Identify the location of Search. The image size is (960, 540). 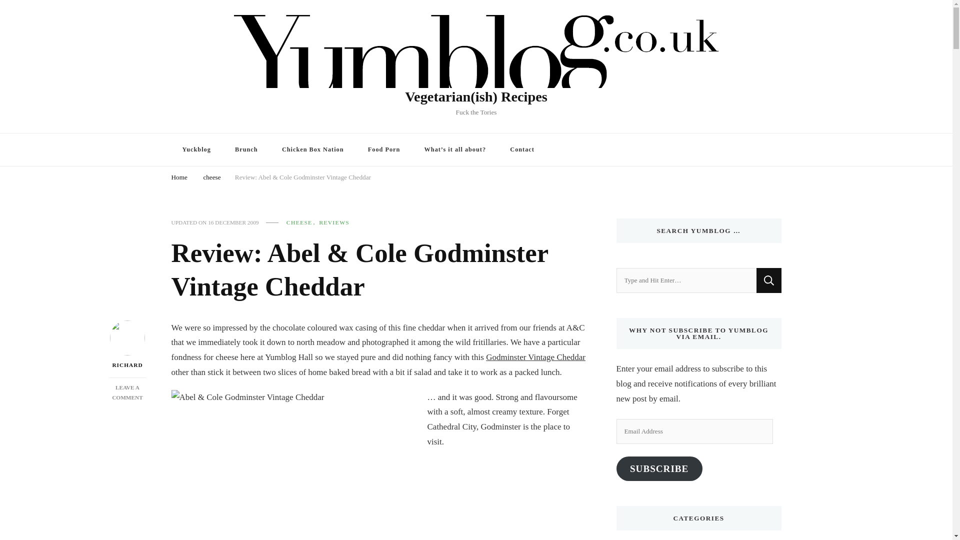
(768, 280).